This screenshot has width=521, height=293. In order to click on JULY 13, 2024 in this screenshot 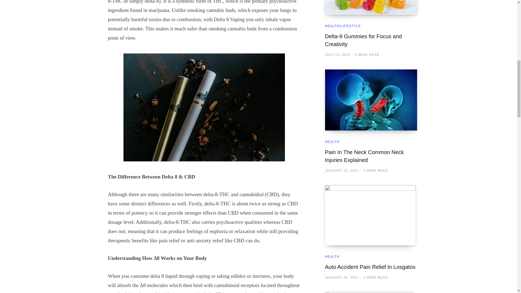, I will do `click(338, 55)`.